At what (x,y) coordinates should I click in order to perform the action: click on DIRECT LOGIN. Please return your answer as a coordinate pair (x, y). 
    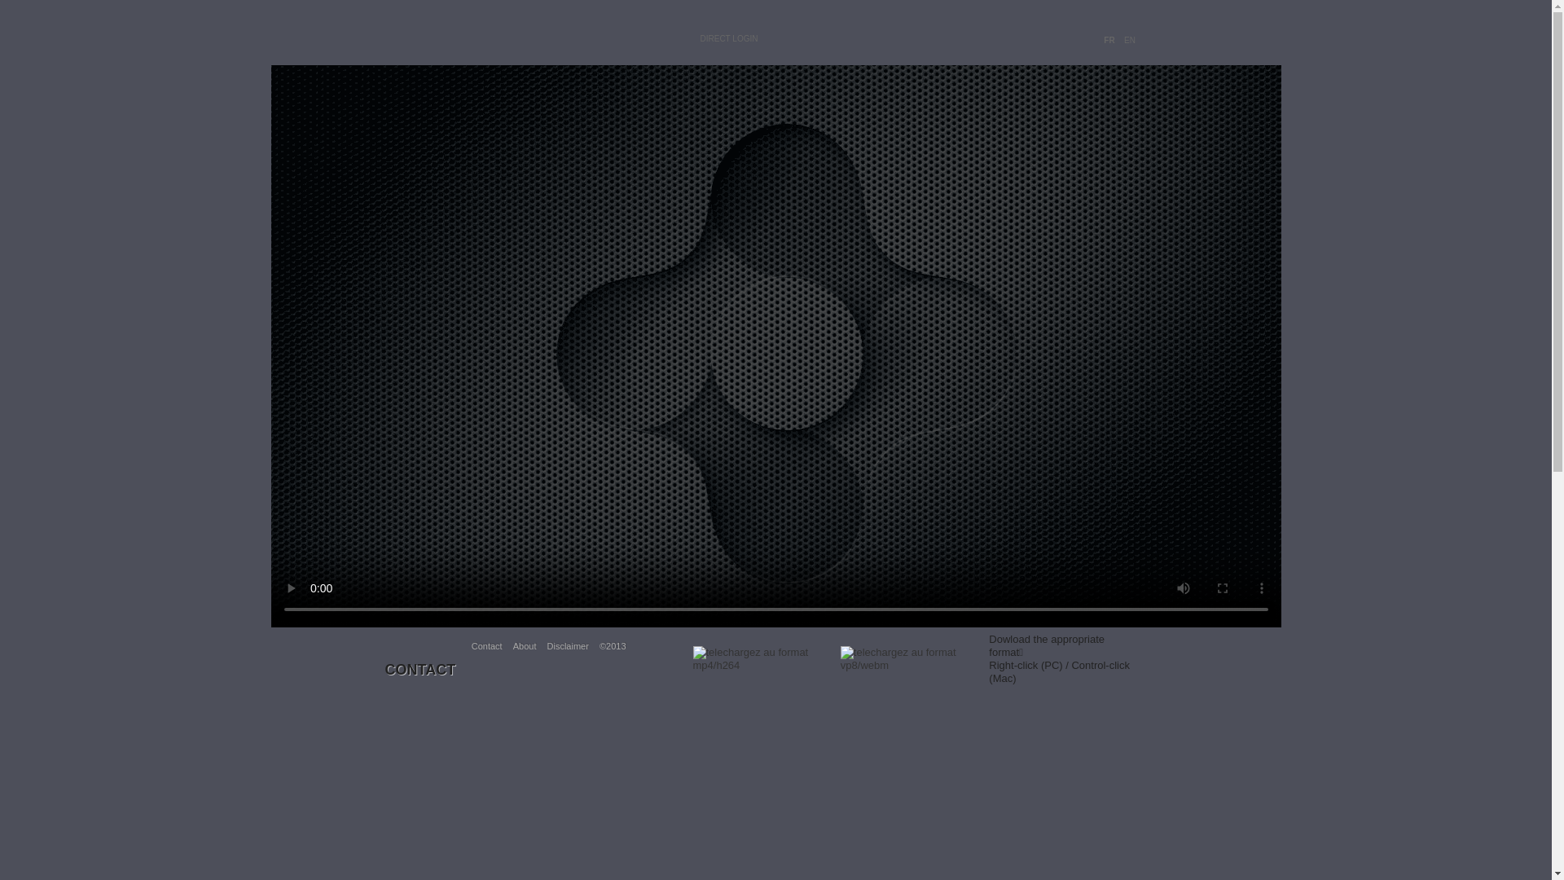
    Looking at the image, I should click on (728, 37).